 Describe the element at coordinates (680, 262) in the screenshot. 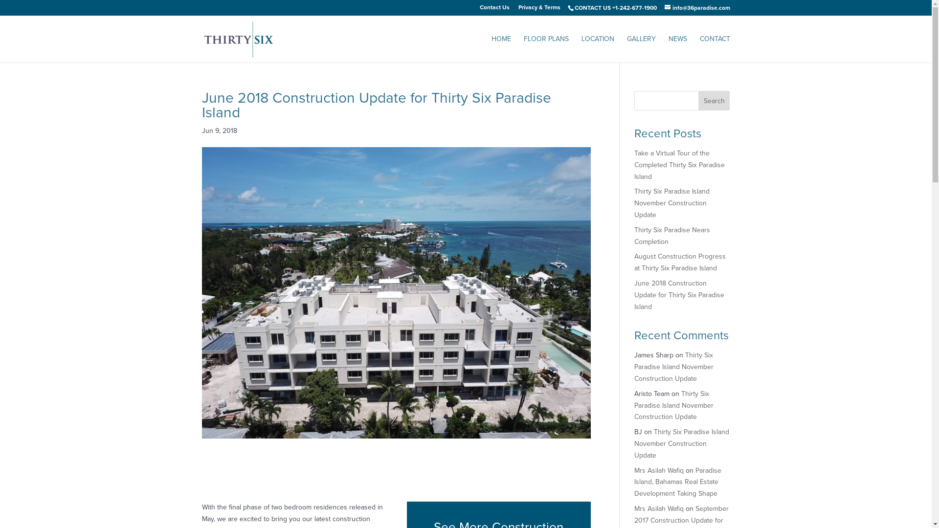

I see `August Construction Progress at Thirty Six Paradise Island` at that location.